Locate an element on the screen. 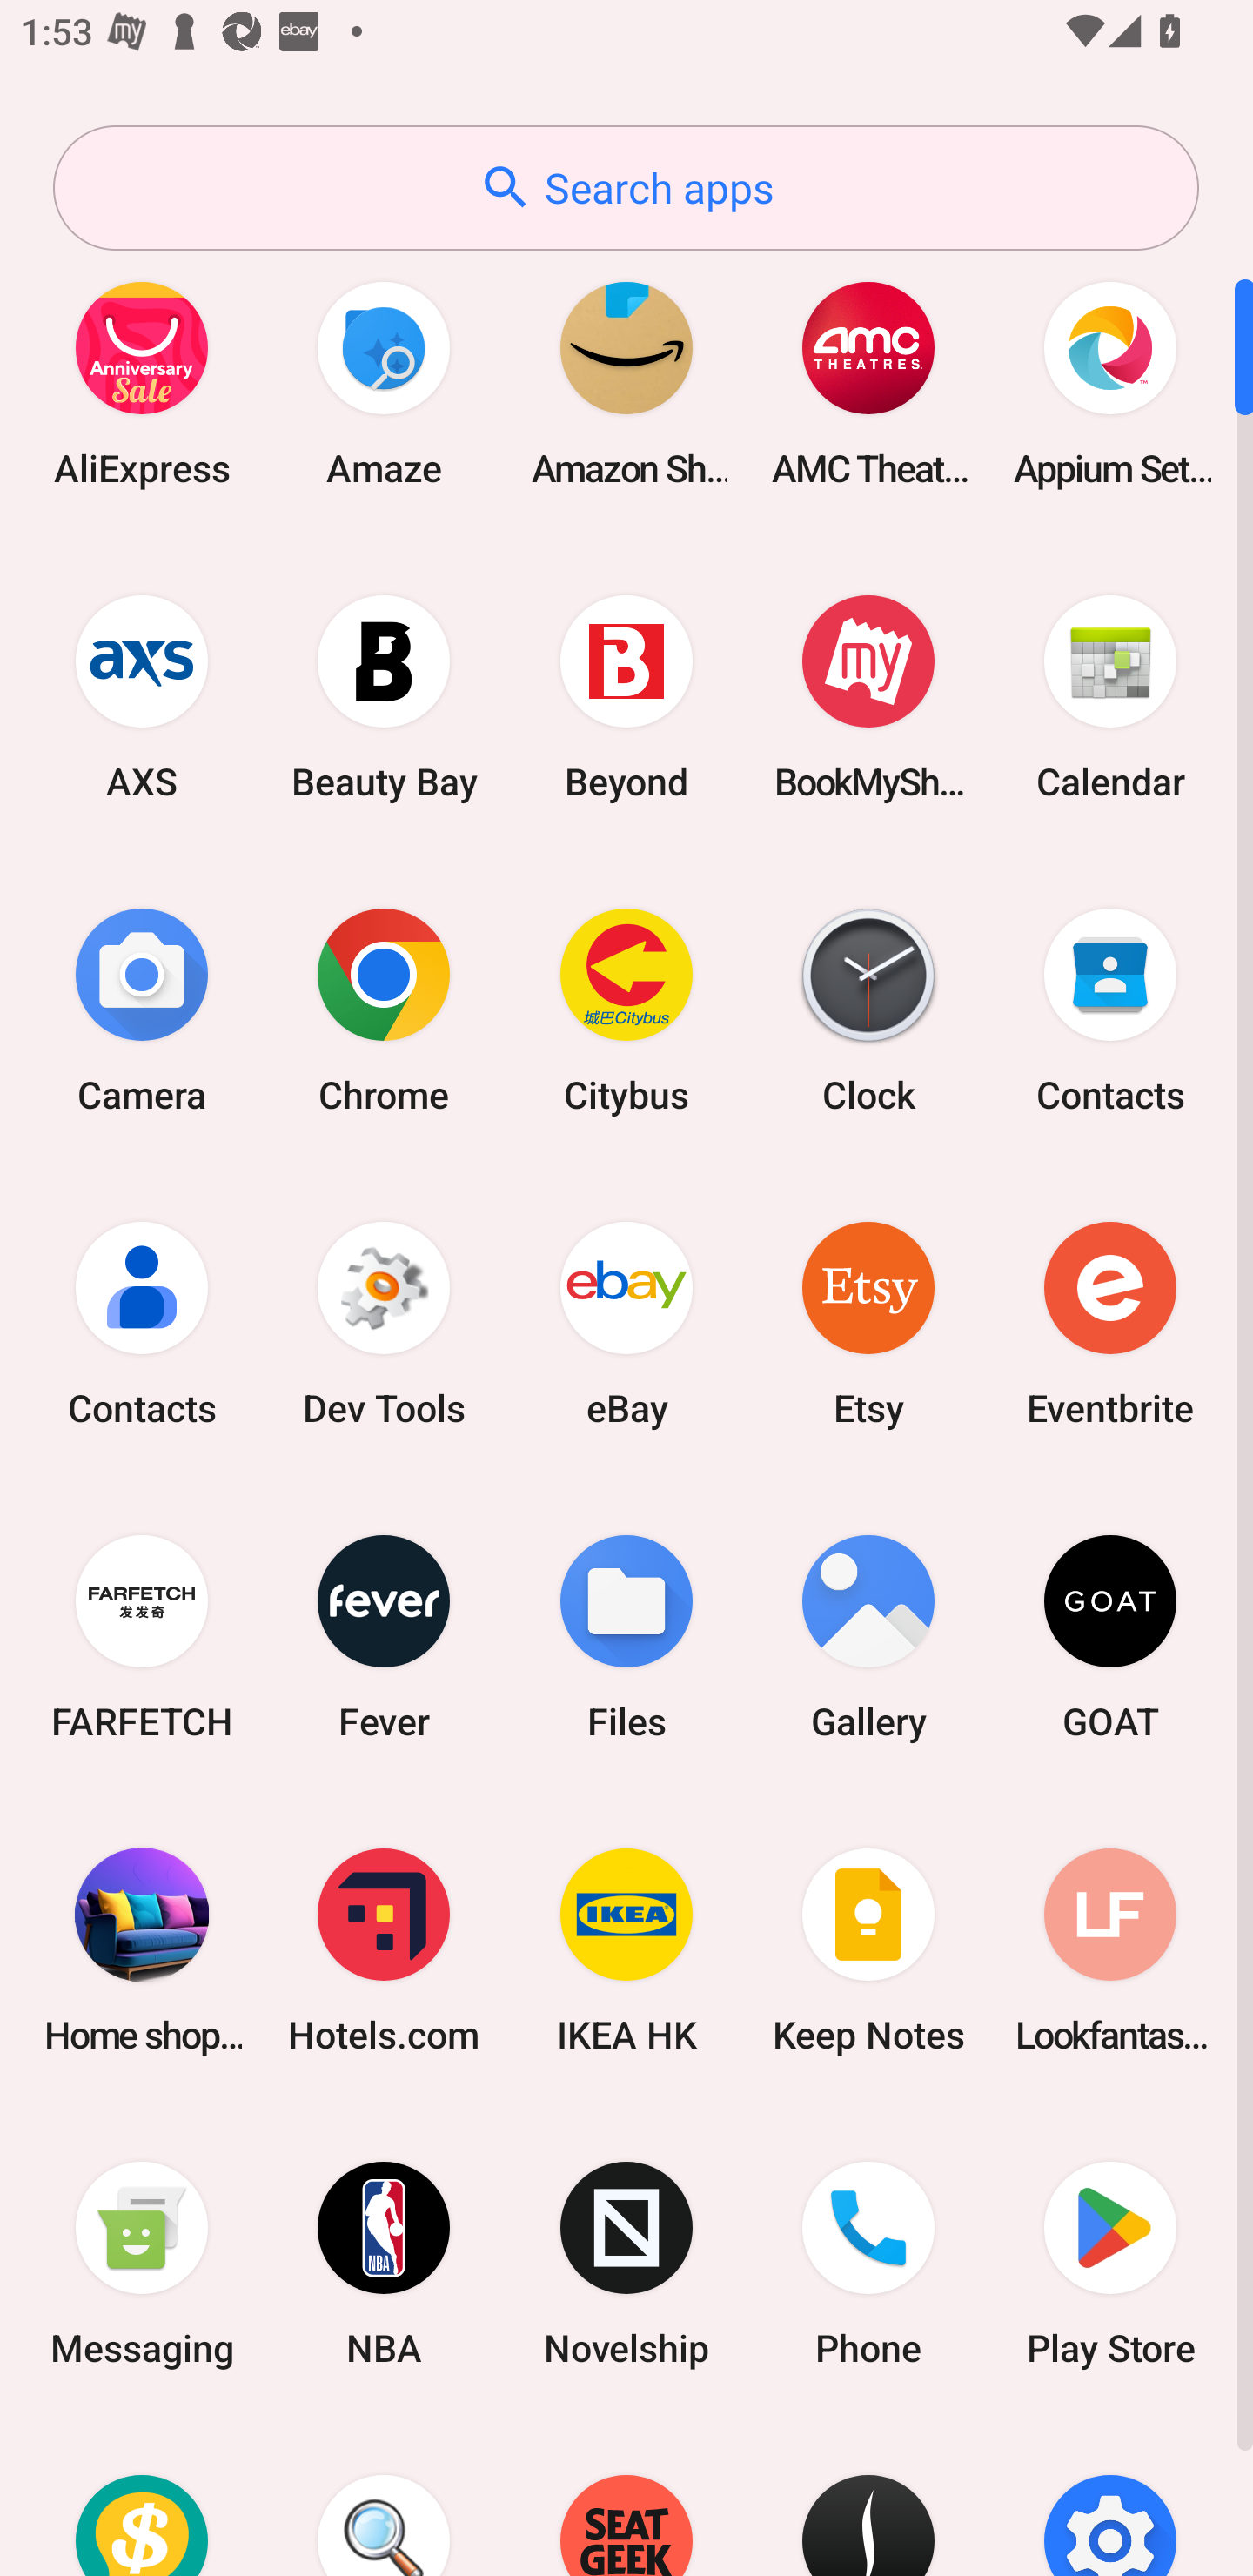  FARFETCH is located at coordinates (142, 1636).